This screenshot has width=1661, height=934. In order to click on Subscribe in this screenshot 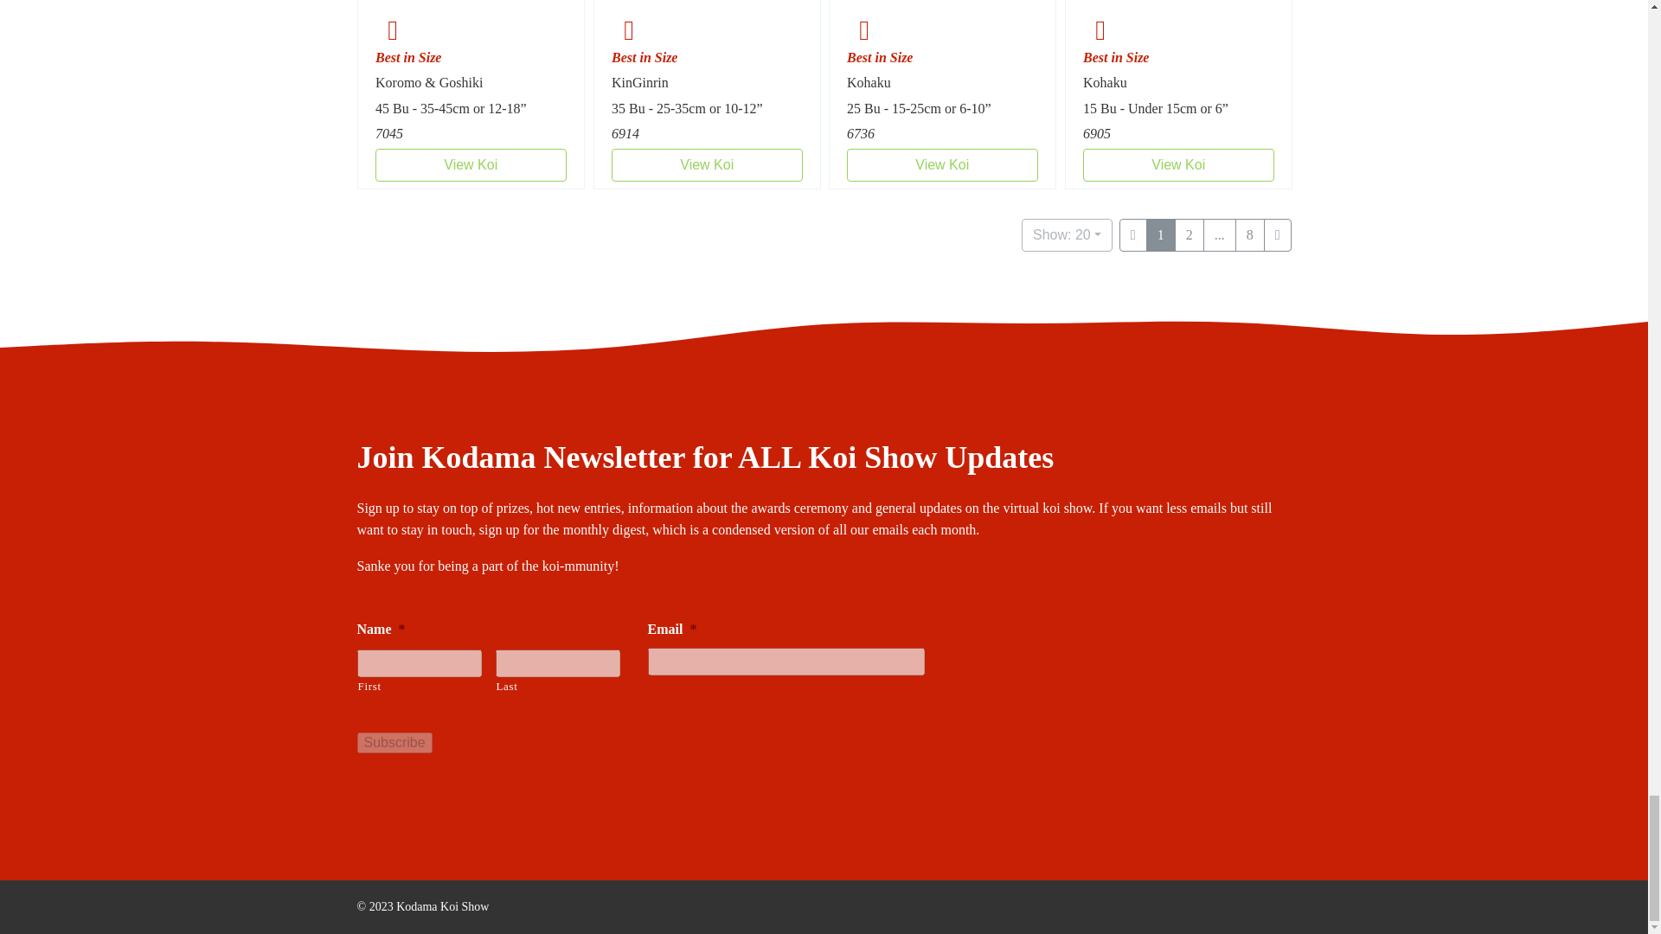, I will do `click(394, 742)`.